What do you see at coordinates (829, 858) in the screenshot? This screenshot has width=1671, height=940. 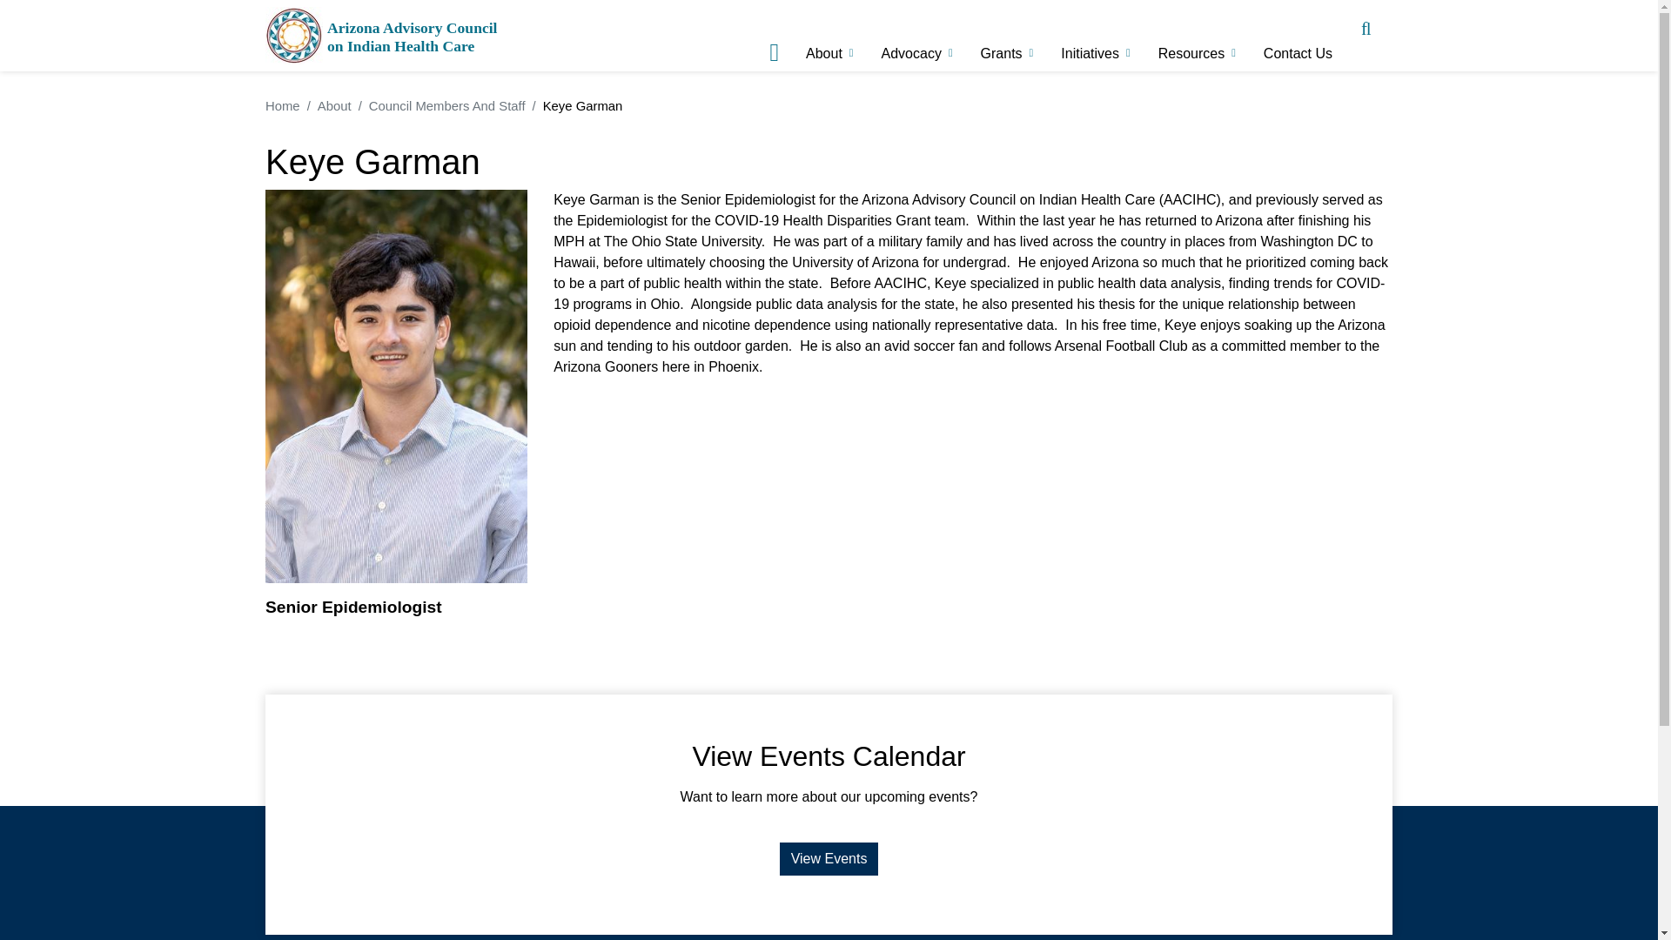 I see `View Events` at bounding box center [829, 858].